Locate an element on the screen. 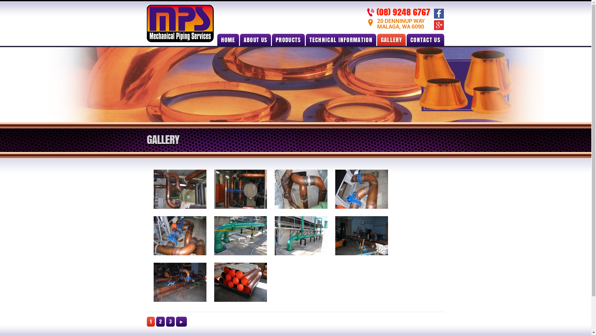 This screenshot has height=335, width=596. img_0594 is located at coordinates (301, 189).